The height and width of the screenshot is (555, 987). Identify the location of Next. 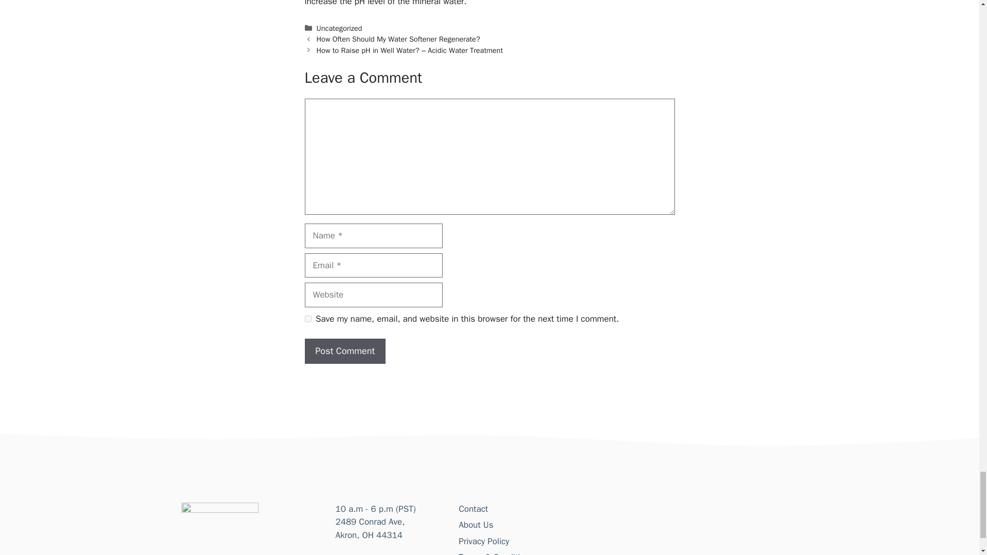
(410, 50).